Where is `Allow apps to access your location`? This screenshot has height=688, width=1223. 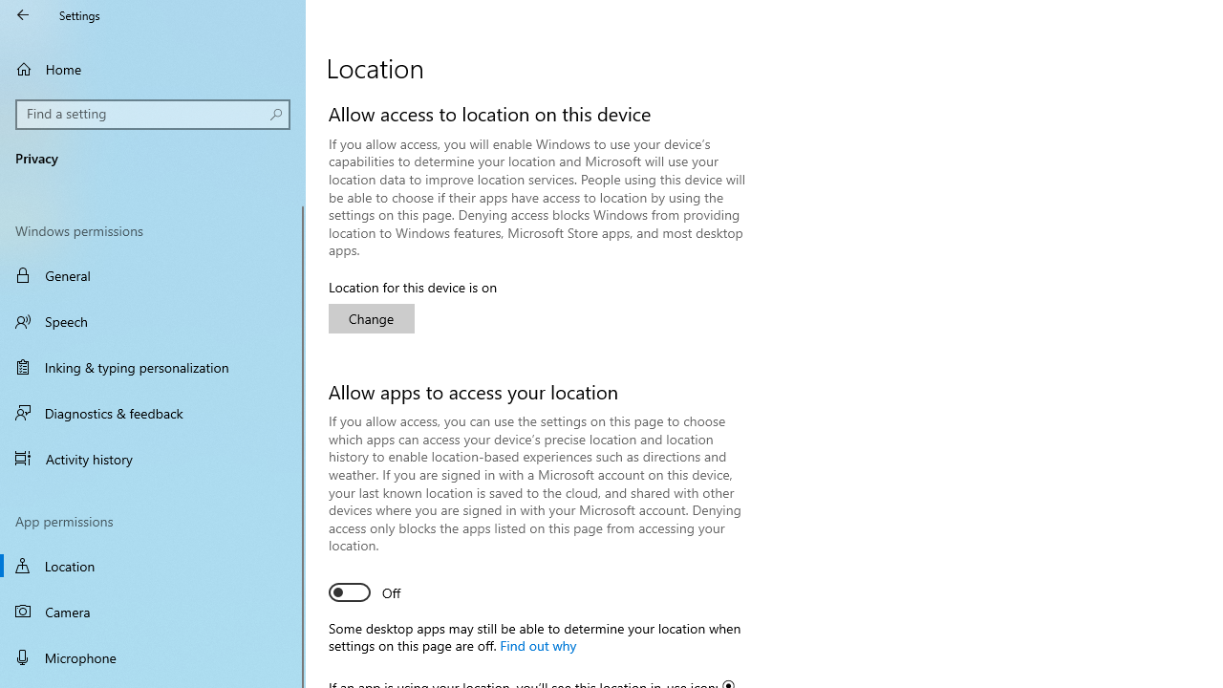 Allow apps to access your location is located at coordinates (365, 592).